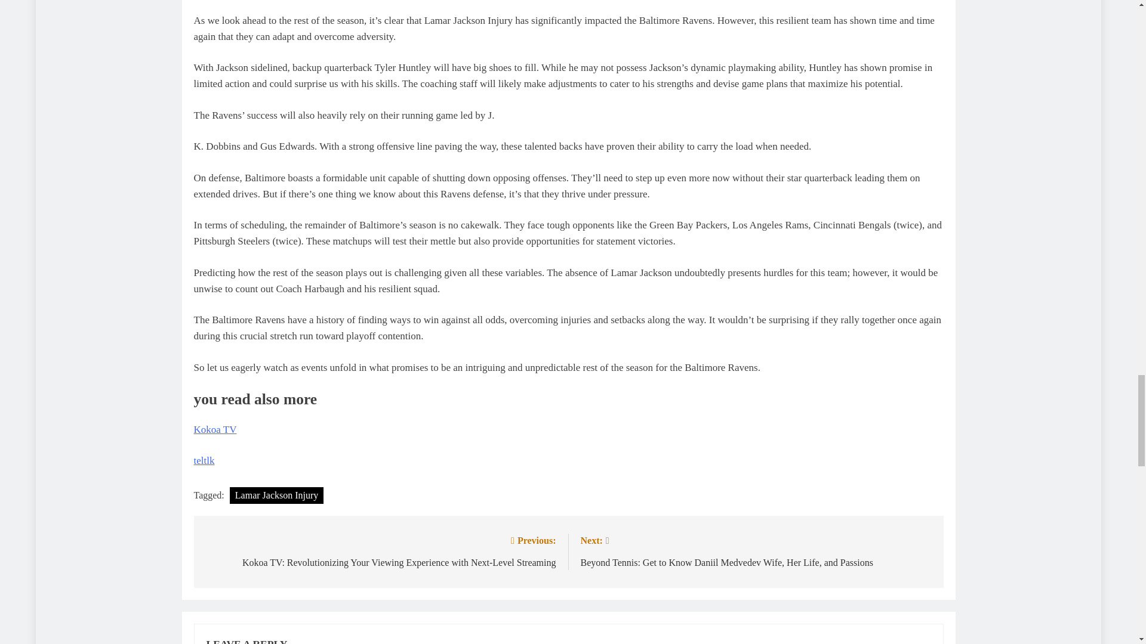  I want to click on teltlk, so click(204, 460).